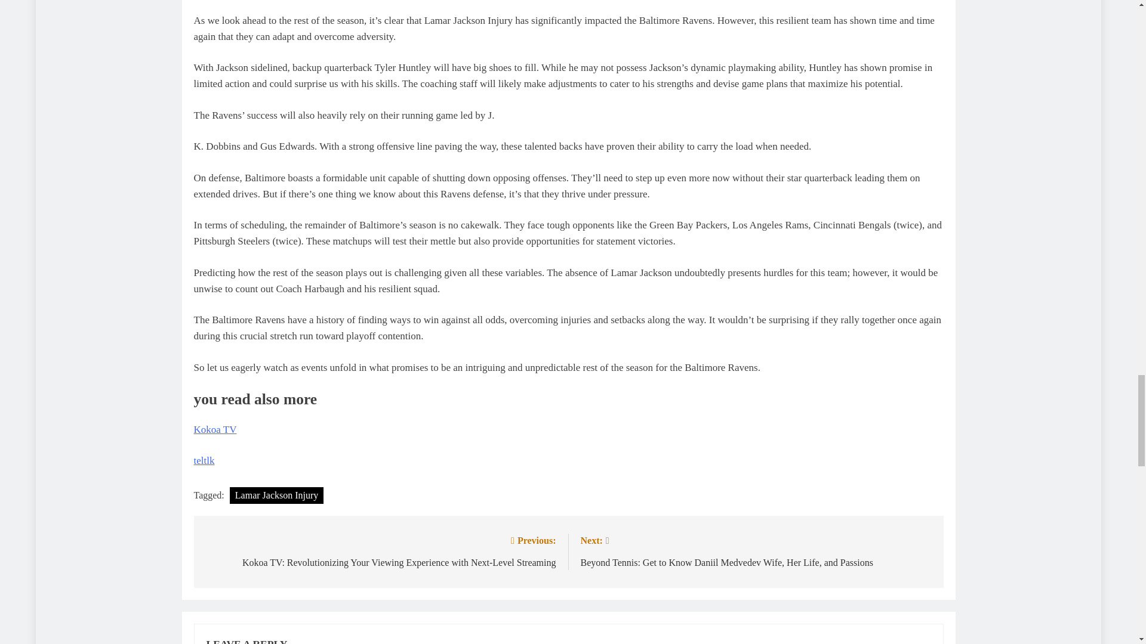  I want to click on teltlk, so click(204, 460).